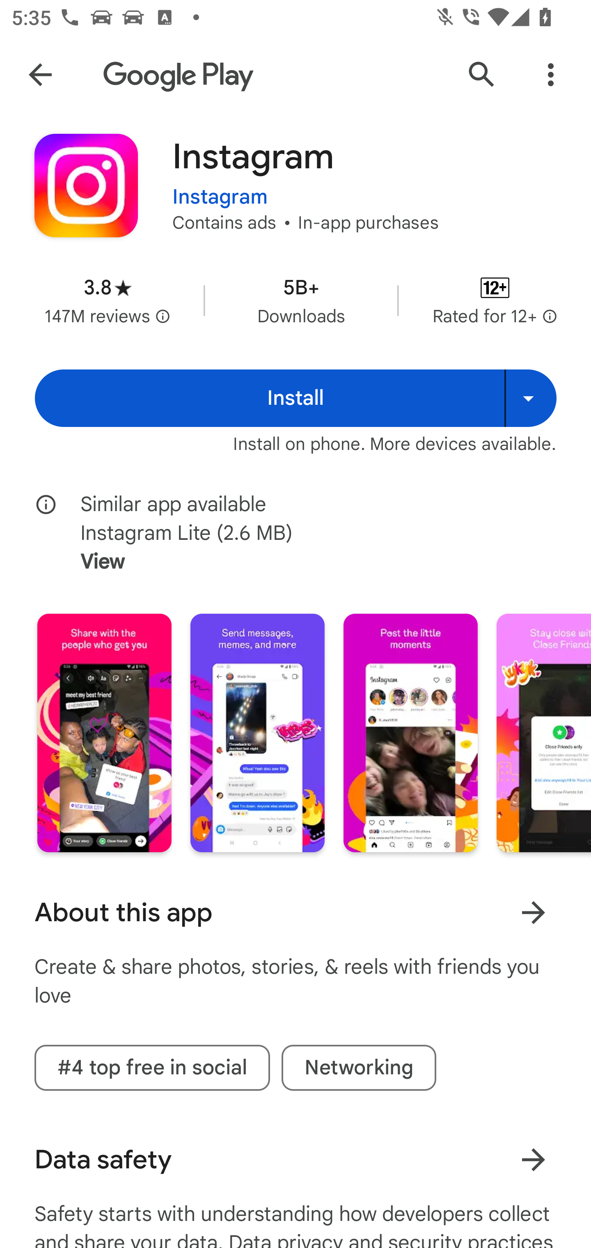 The width and height of the screenshot is (591, 1248). Describe the element at coordinates (152, 1067) in the screenshot. I see `#4 top free in social tag` at that location.